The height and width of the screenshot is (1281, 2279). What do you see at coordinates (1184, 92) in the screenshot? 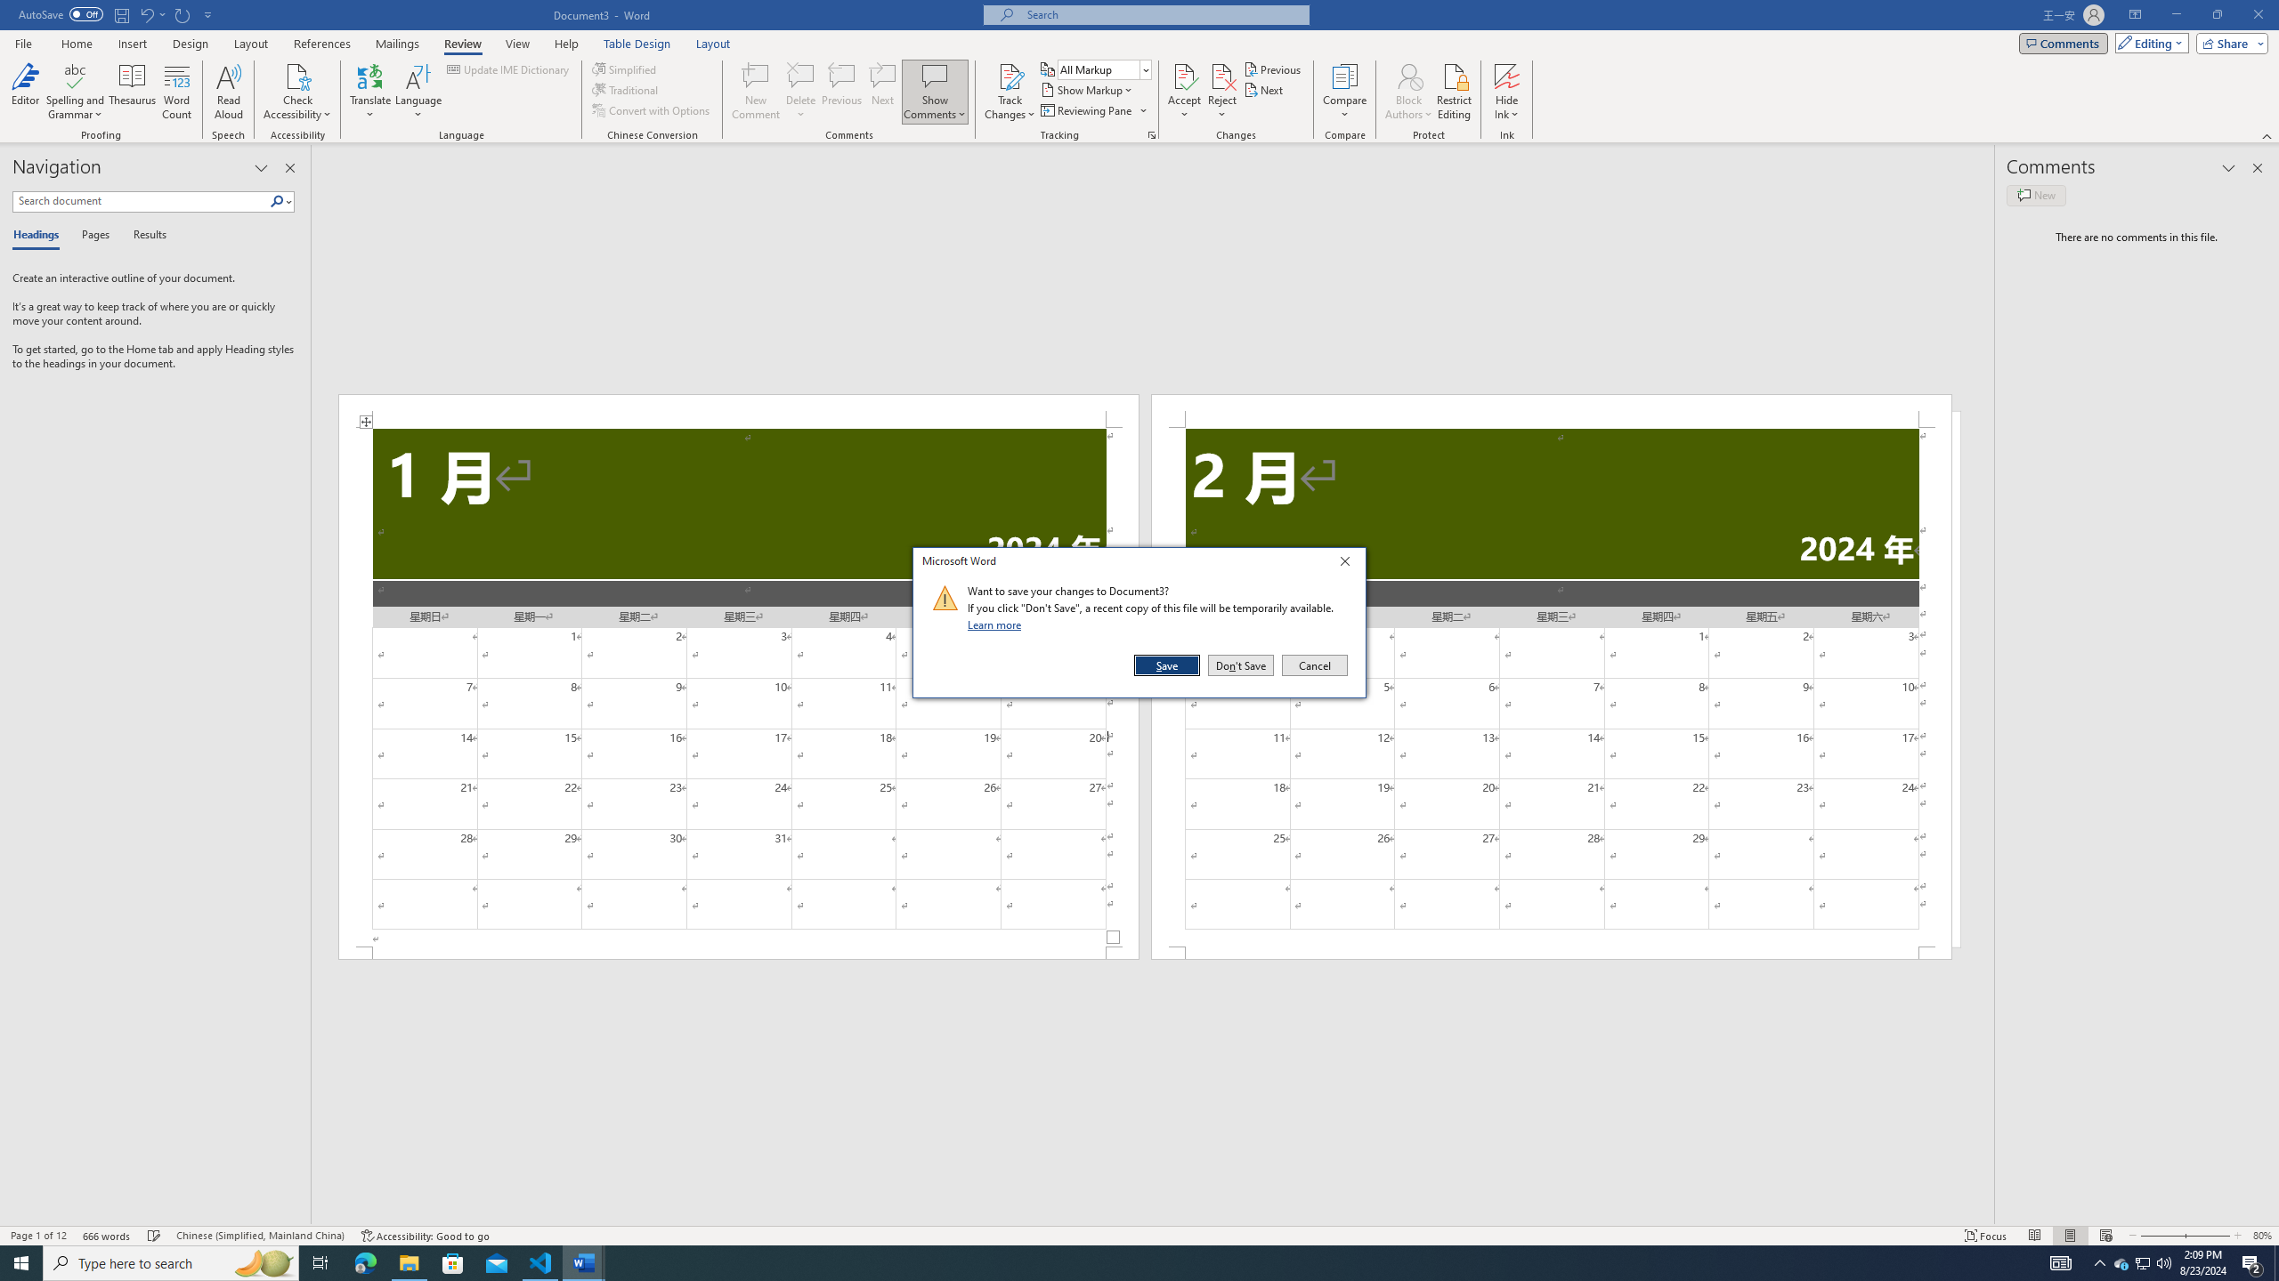
I see `Accept` at bounding box center [1184, 92].